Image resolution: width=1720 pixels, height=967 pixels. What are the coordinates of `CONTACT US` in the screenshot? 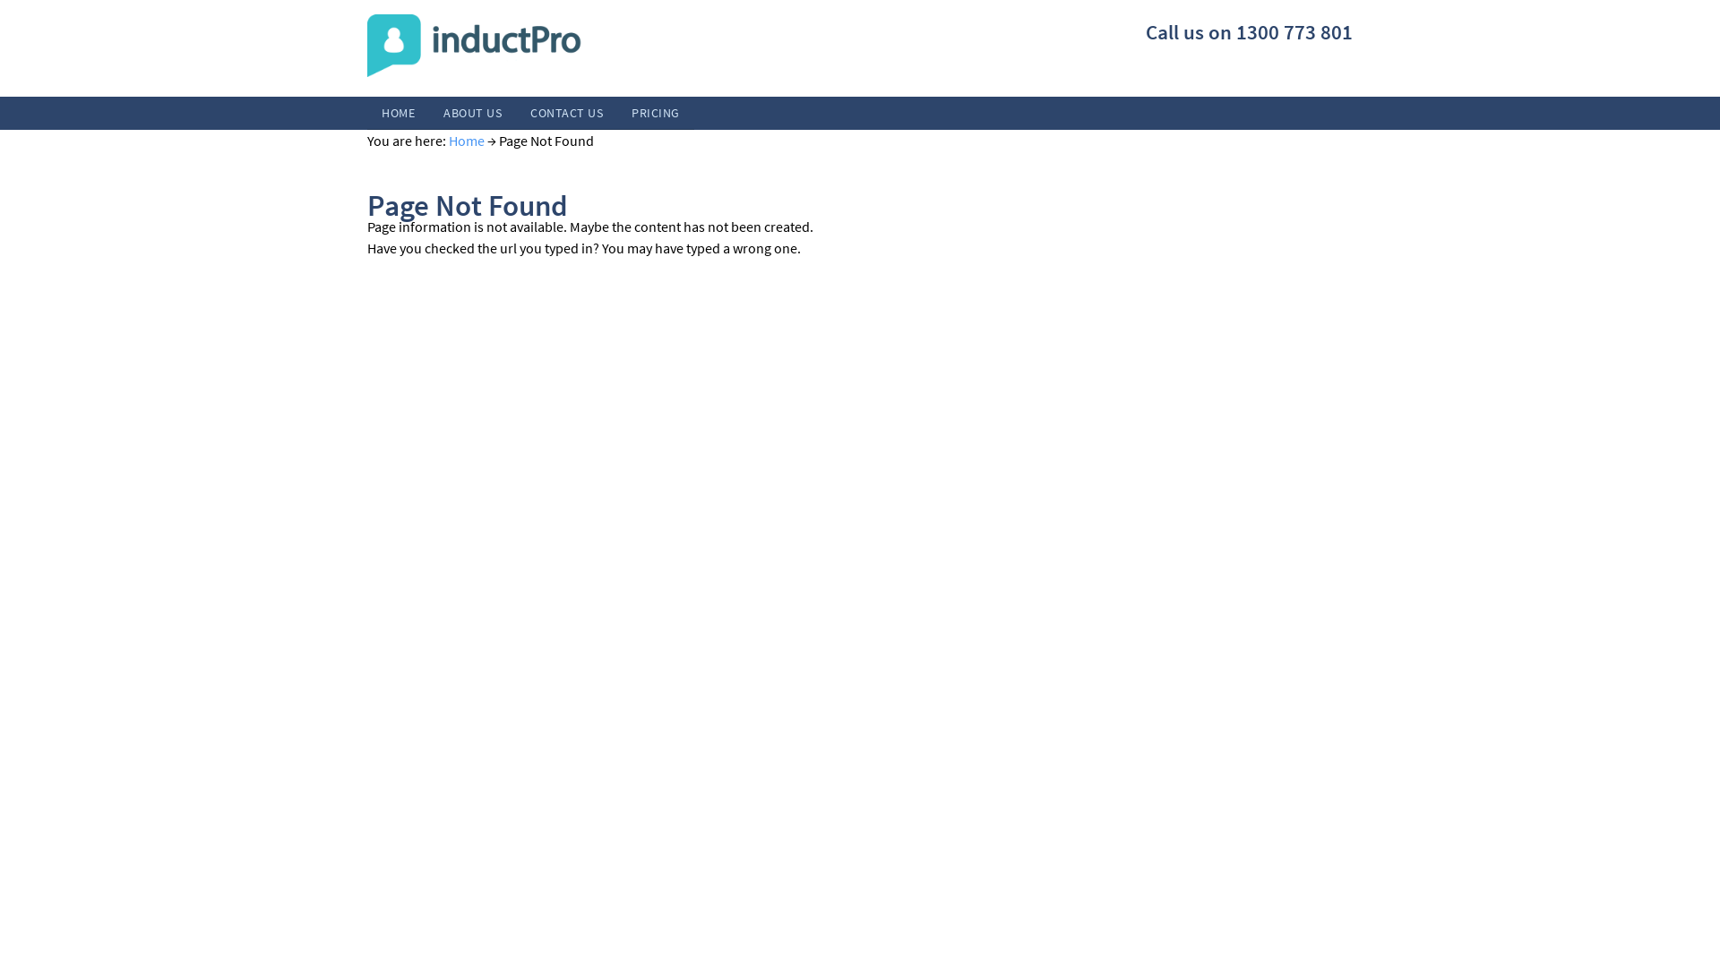 It's located at (566, 113).